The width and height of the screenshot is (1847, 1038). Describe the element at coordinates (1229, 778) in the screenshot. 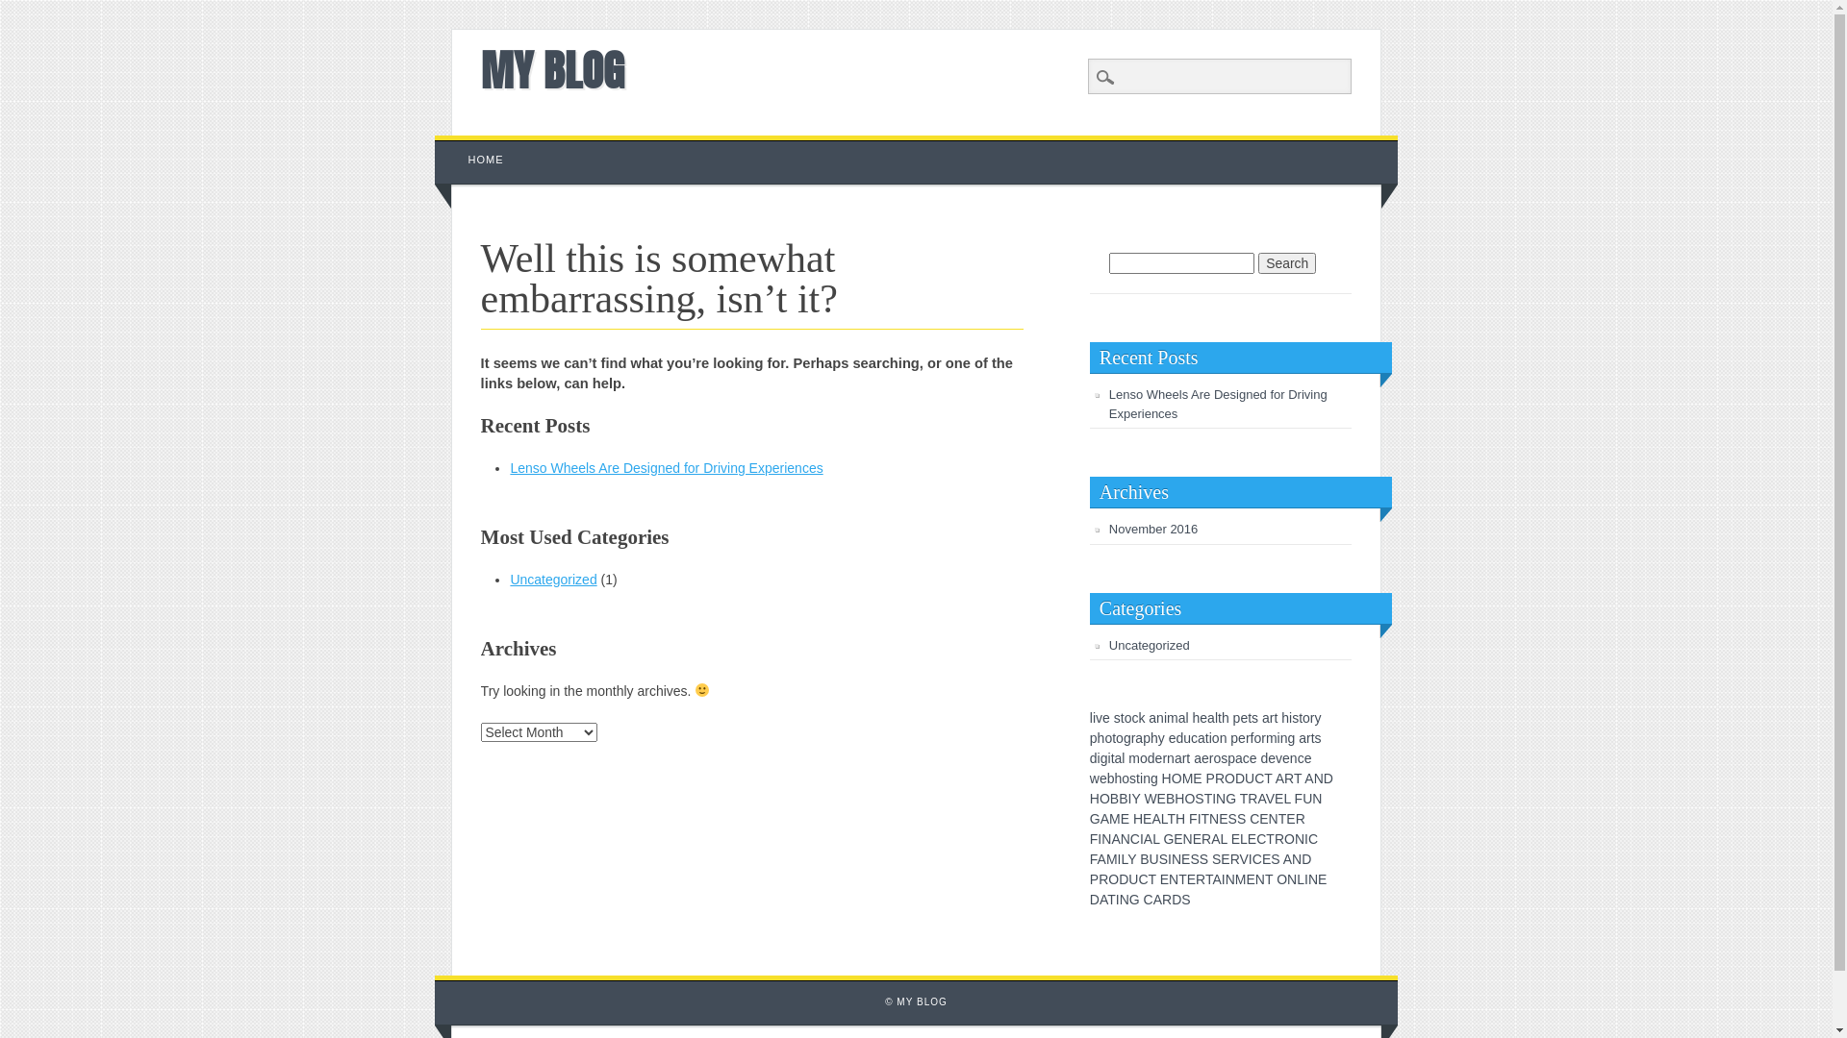

I see `O` at that location.